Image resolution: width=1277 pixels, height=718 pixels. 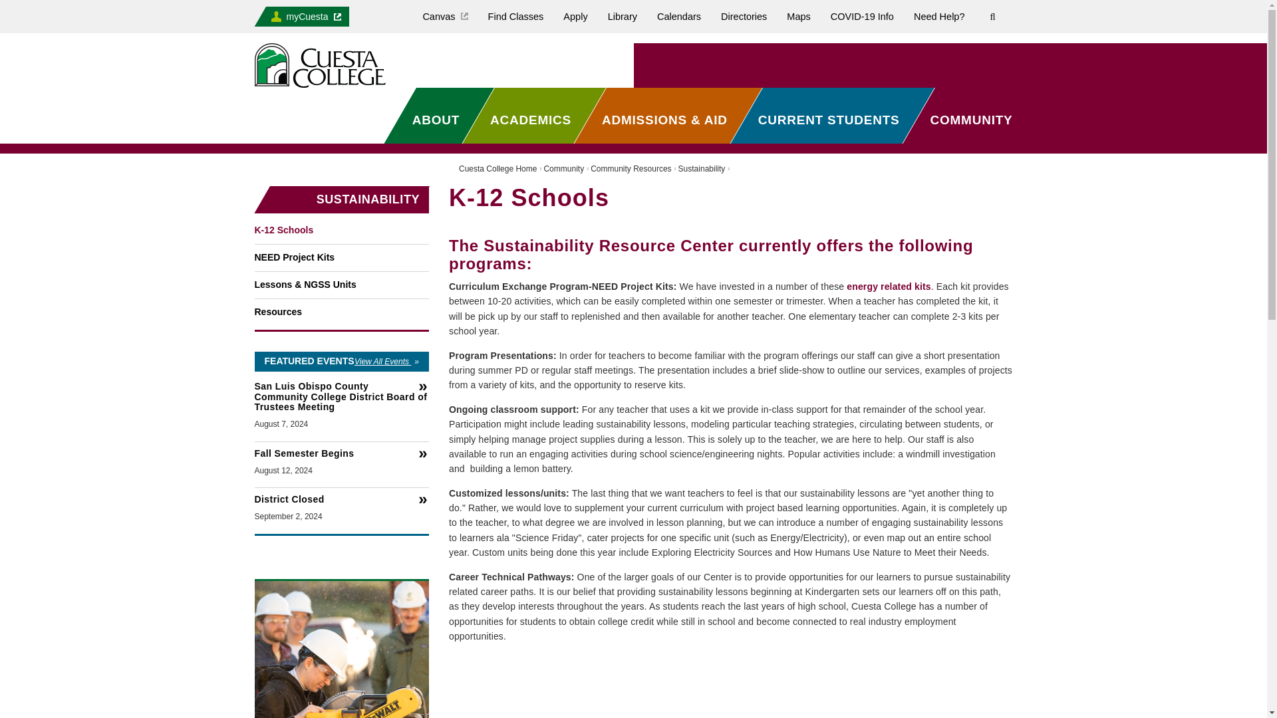 What do you see at coordinates (744, 16) in the screenshot?
I see `Directories` at bounding box center [744, 16].